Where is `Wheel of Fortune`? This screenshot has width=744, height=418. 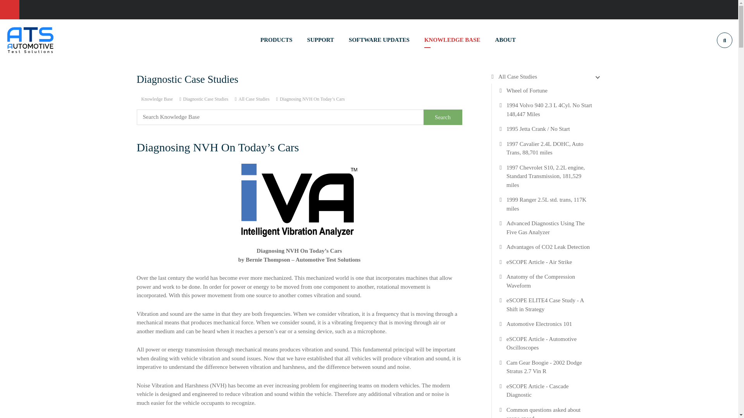 Wheel of Fortune is located at coordinates (527, 91).